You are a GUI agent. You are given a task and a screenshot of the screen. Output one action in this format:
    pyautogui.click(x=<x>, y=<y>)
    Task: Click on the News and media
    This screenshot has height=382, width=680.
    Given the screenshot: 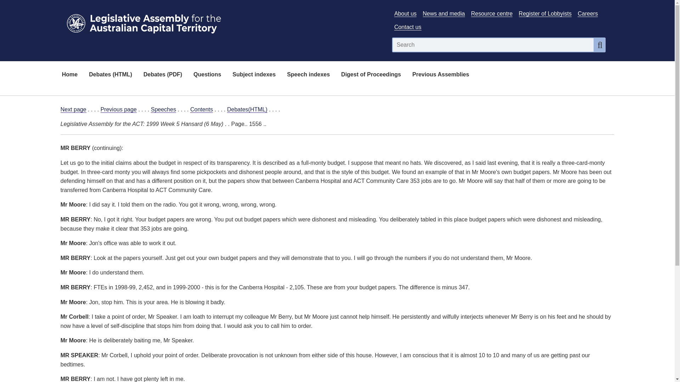 What is the action you would take?
    pyautogui.click(x=444, y=13)
    